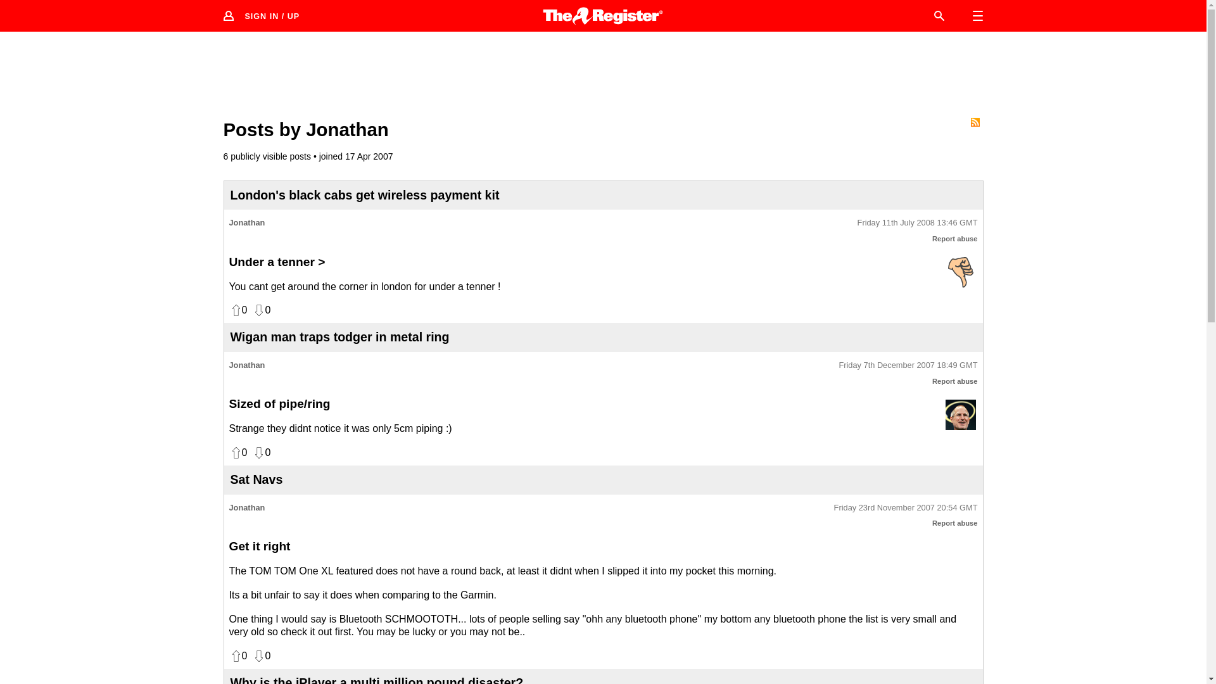 The height and width of the screenshot is (684, 1216). I want to click on Hate it, so click(960, 272).